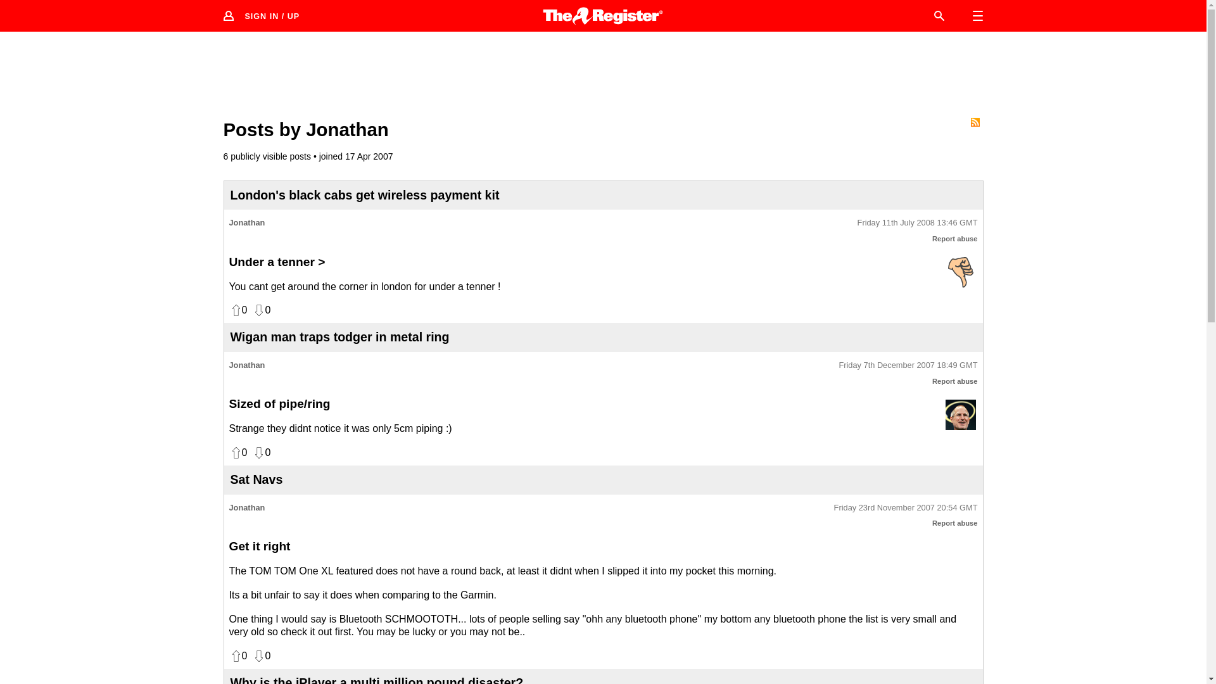 The height and width of the screenshot is (684, 1216). I want to click on Hate it, so click(960, 272).